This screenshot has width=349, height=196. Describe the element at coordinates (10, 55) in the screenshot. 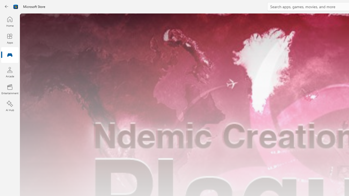

I see `Gaming` at that location.